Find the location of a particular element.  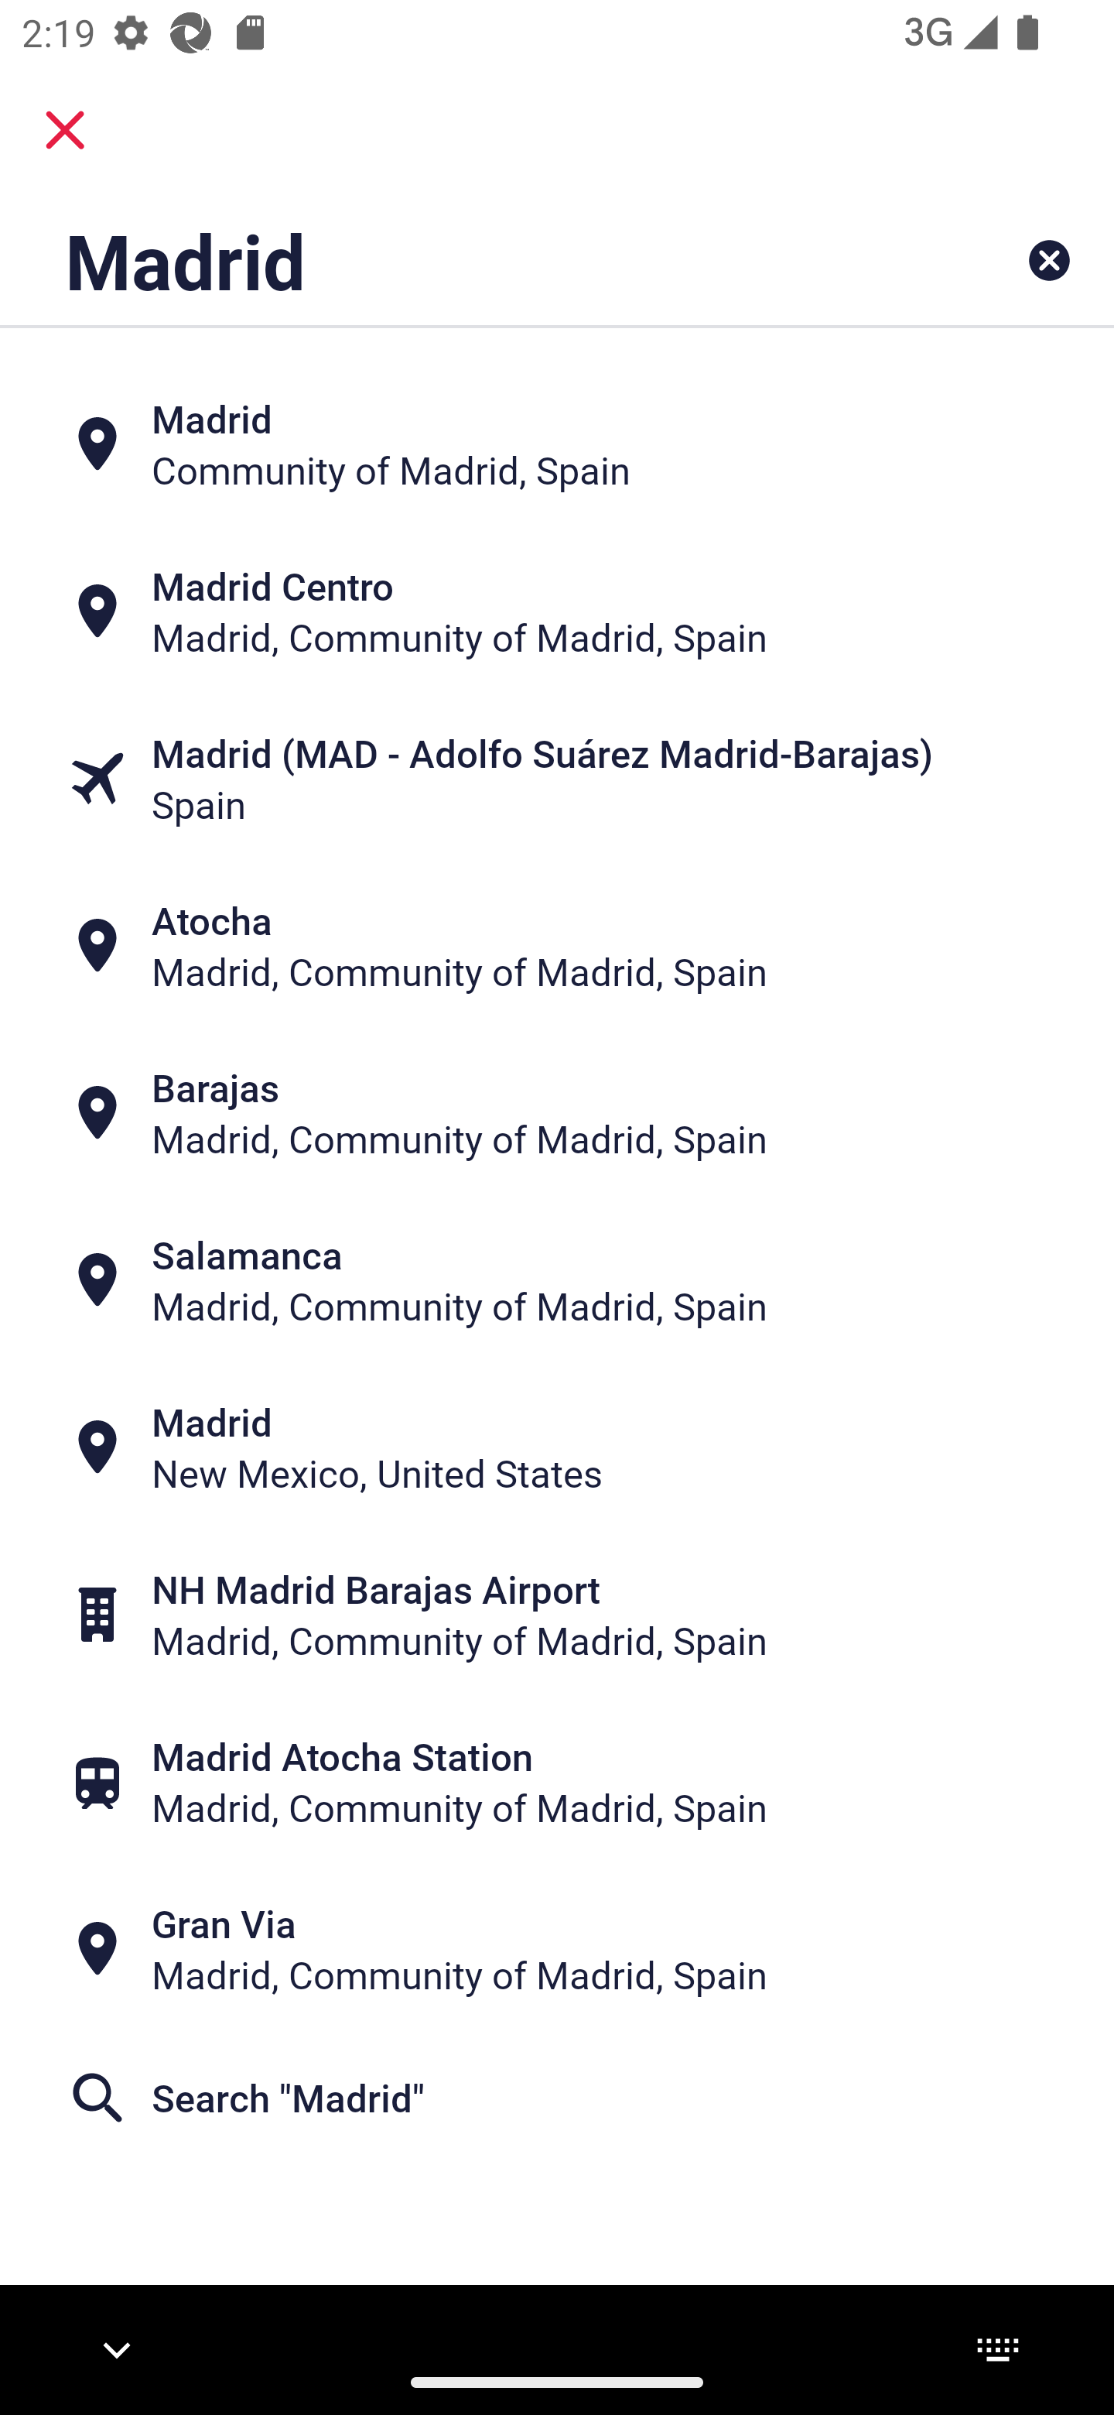

Barajas Madrid, Community of Madrid, Spain is located at coordinates (557, 1113).